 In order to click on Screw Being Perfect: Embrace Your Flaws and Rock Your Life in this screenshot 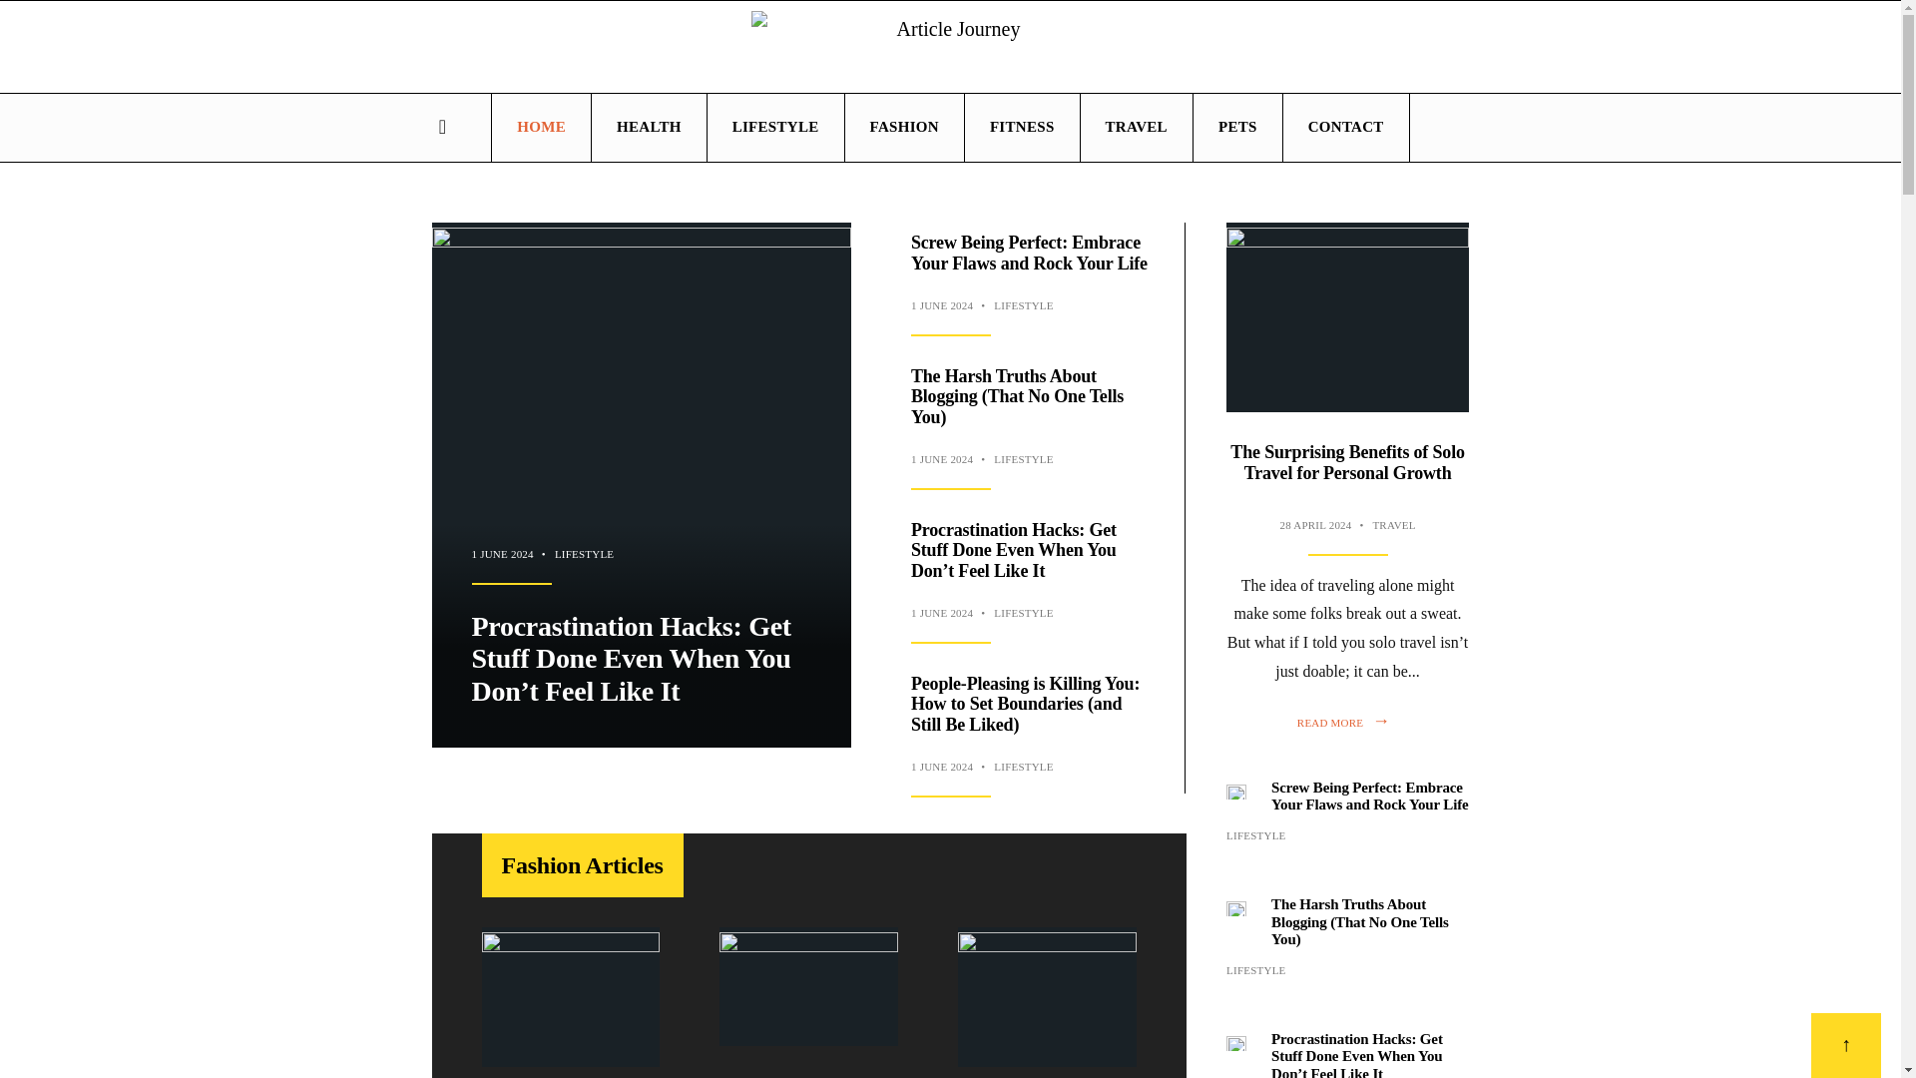, I will do `click(1030, 254)`.